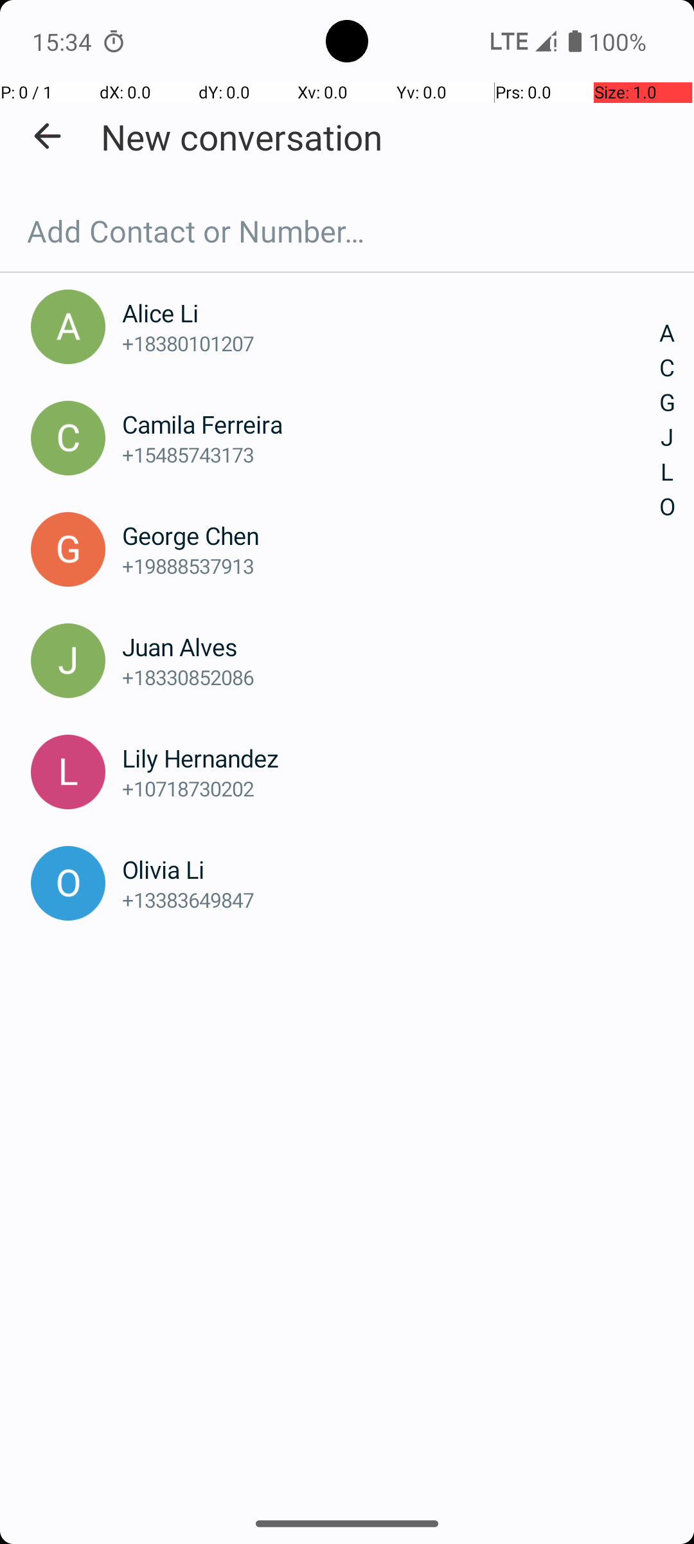  What do you see at coordinates (391, 454) in the screenshot?
I see `+15485743173` at bounding box center [391, 454].